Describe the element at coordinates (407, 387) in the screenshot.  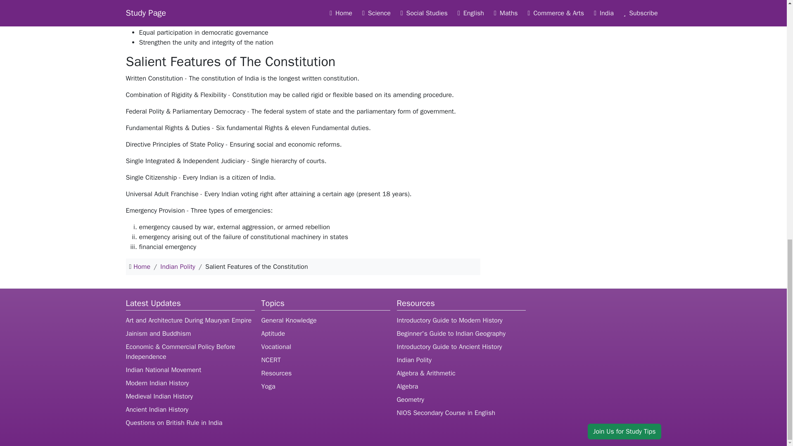
I see `Algebra` at that location.